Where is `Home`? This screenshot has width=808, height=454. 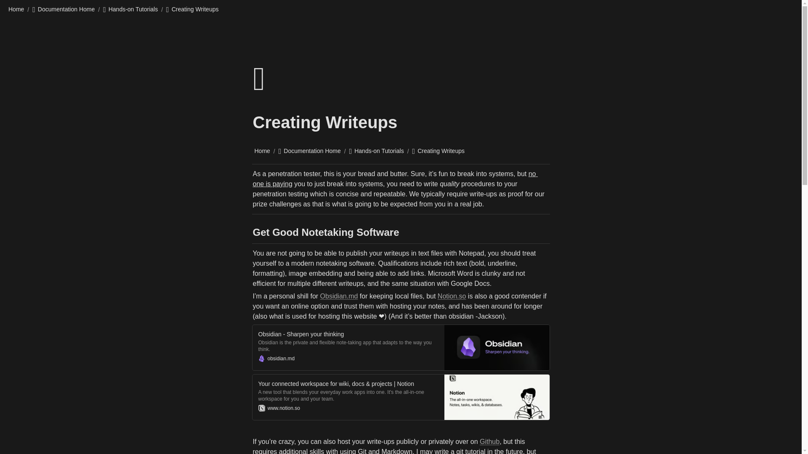
Home is located at coordinates (16, 9).